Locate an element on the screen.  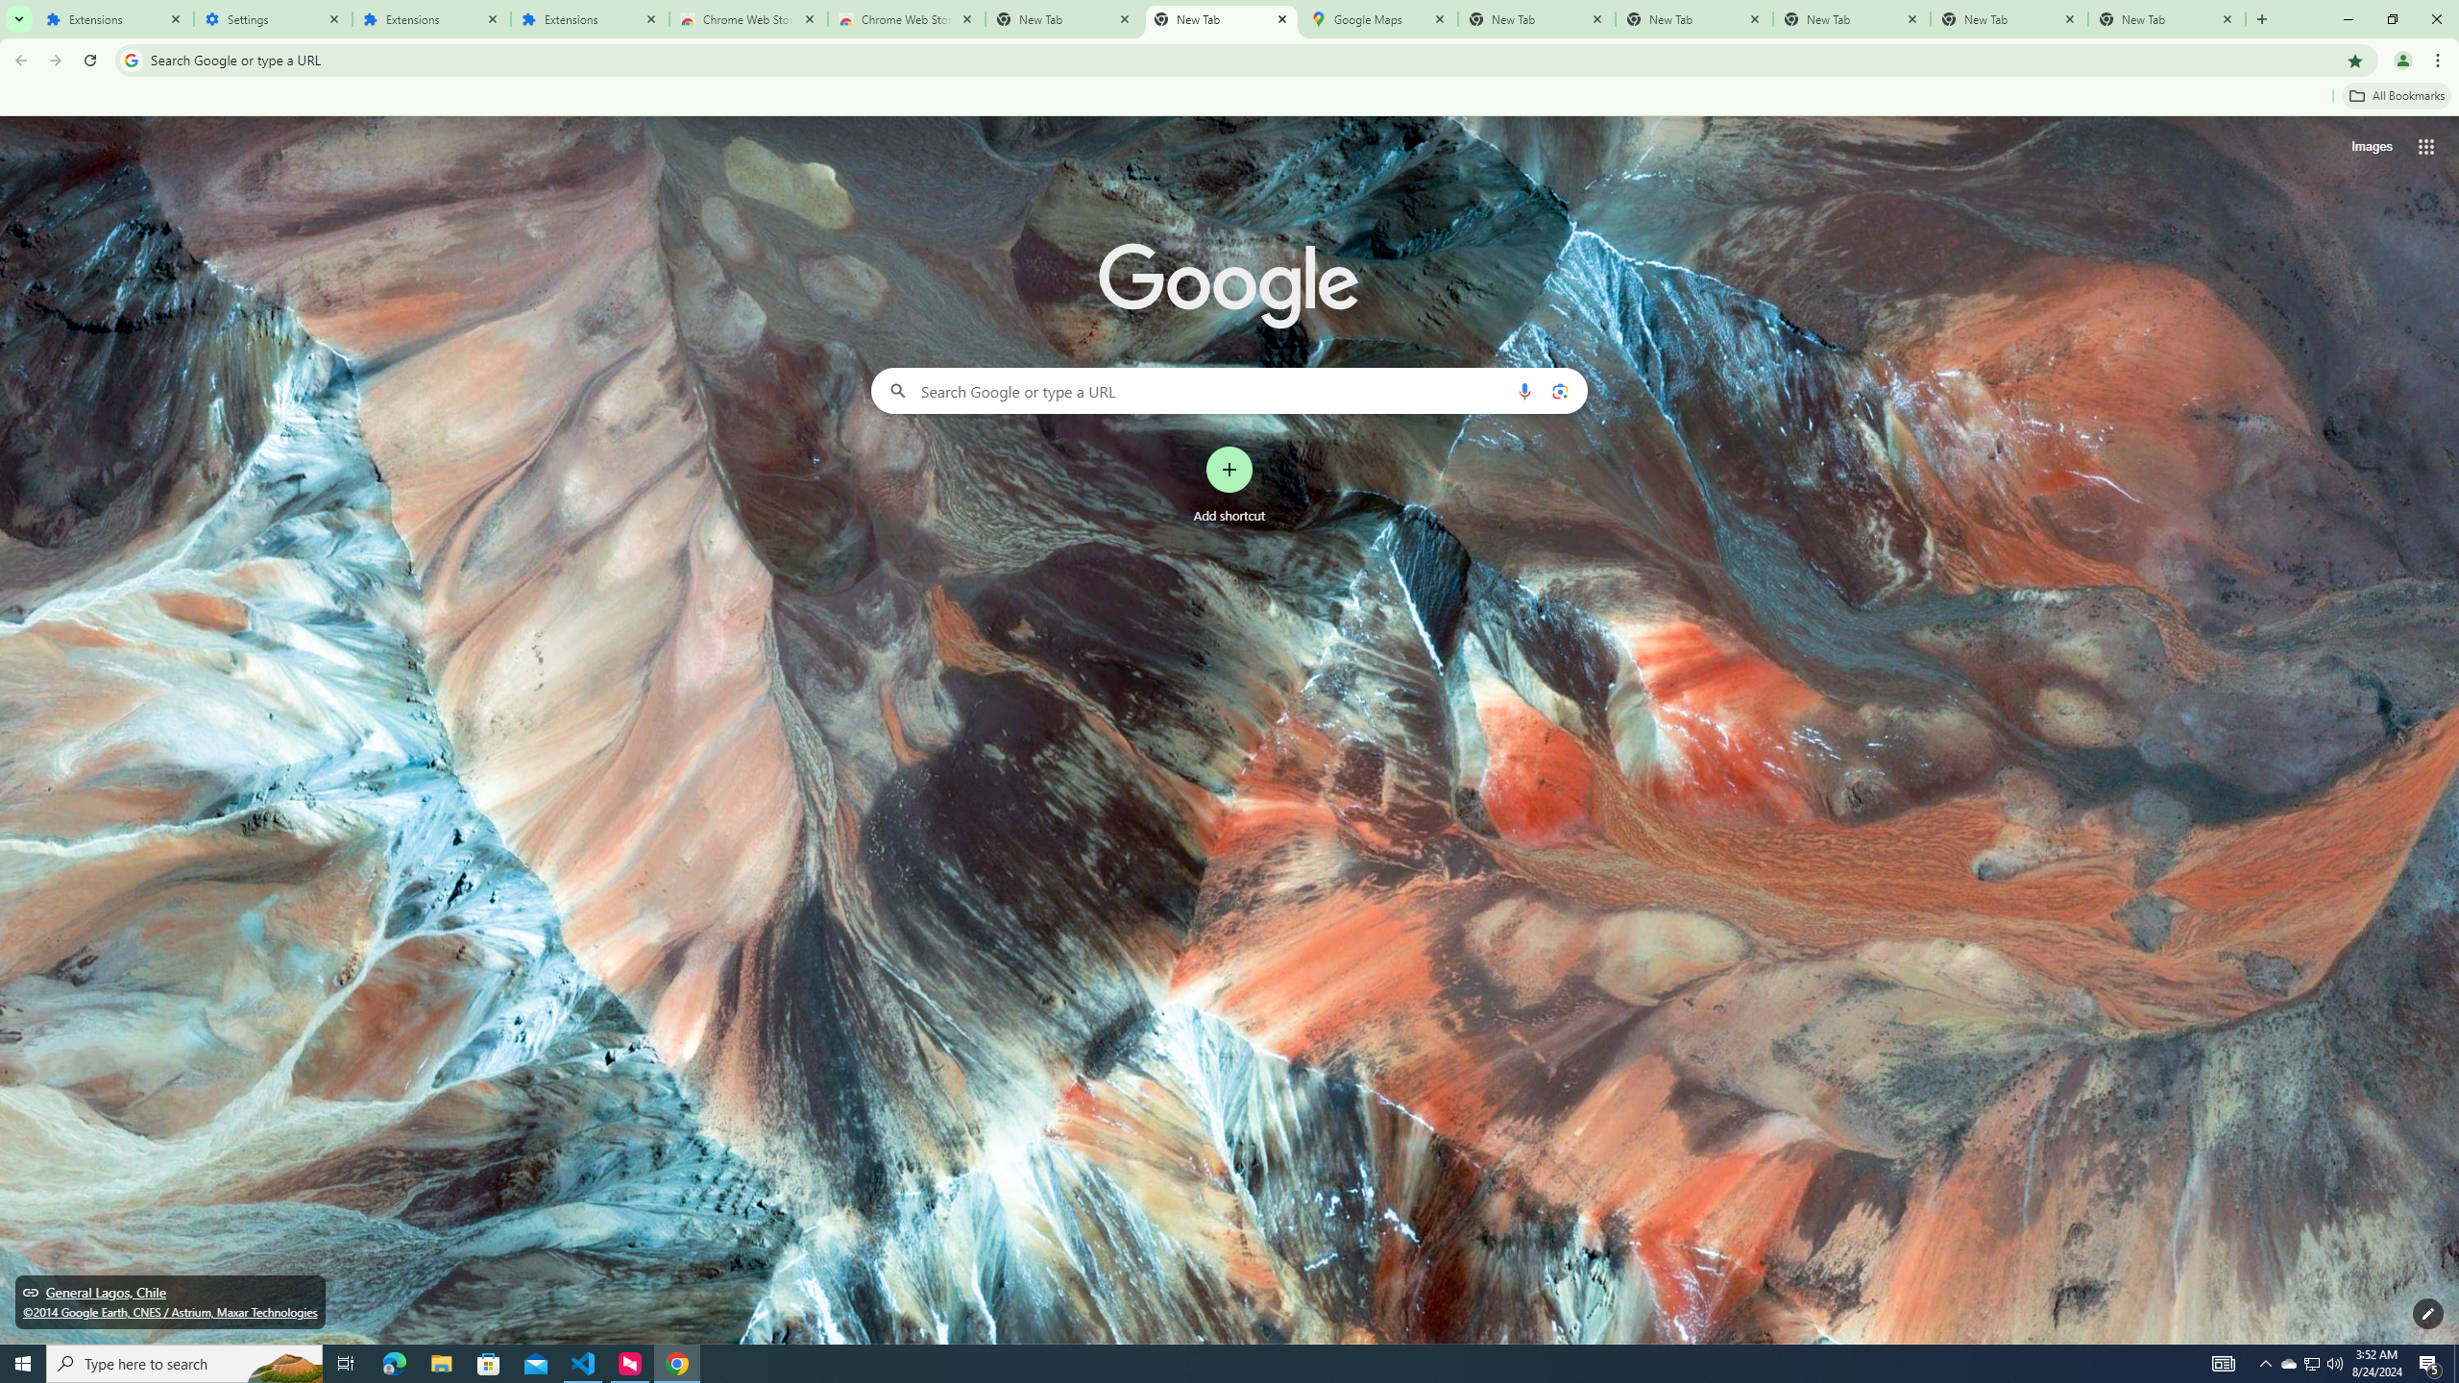
New Tab is located at coordinates (2167, 19).